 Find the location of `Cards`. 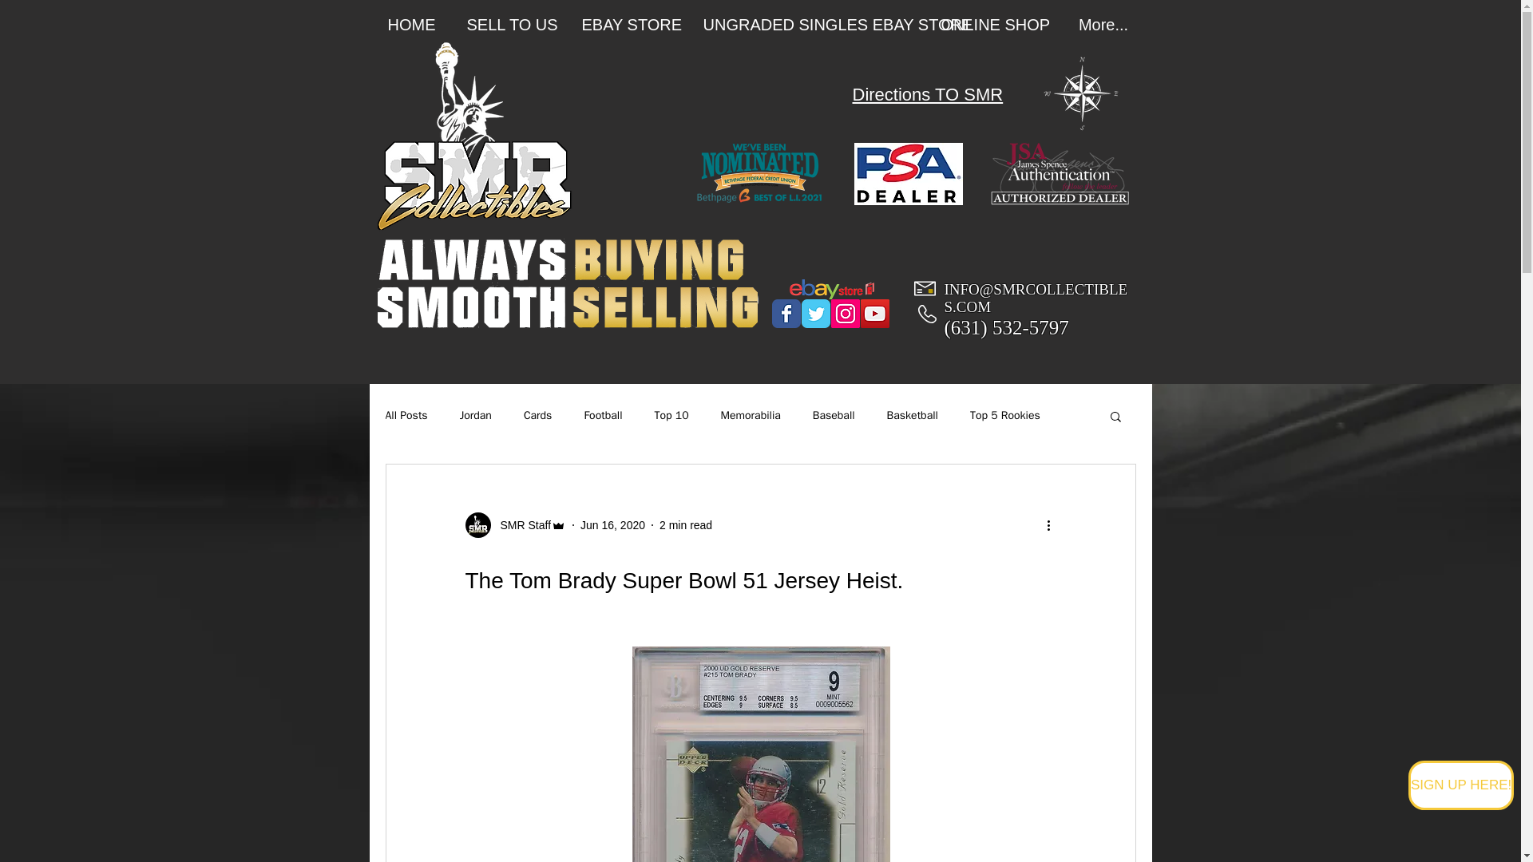

Cards is located at coordinates (538, 415).